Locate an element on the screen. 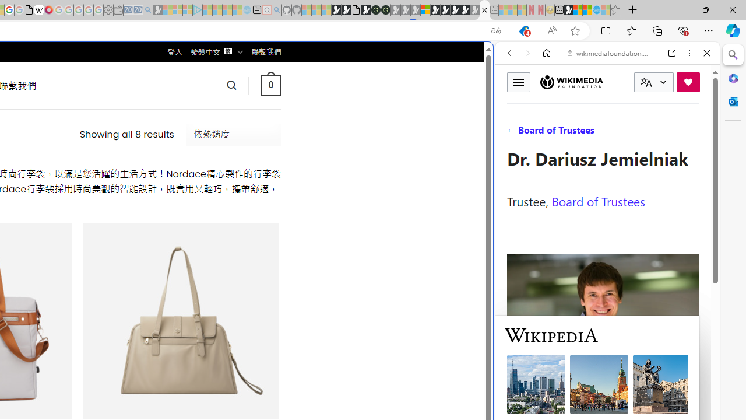 The image size is (746, 420). Search or enter web address is located at coordinates (200, 112).